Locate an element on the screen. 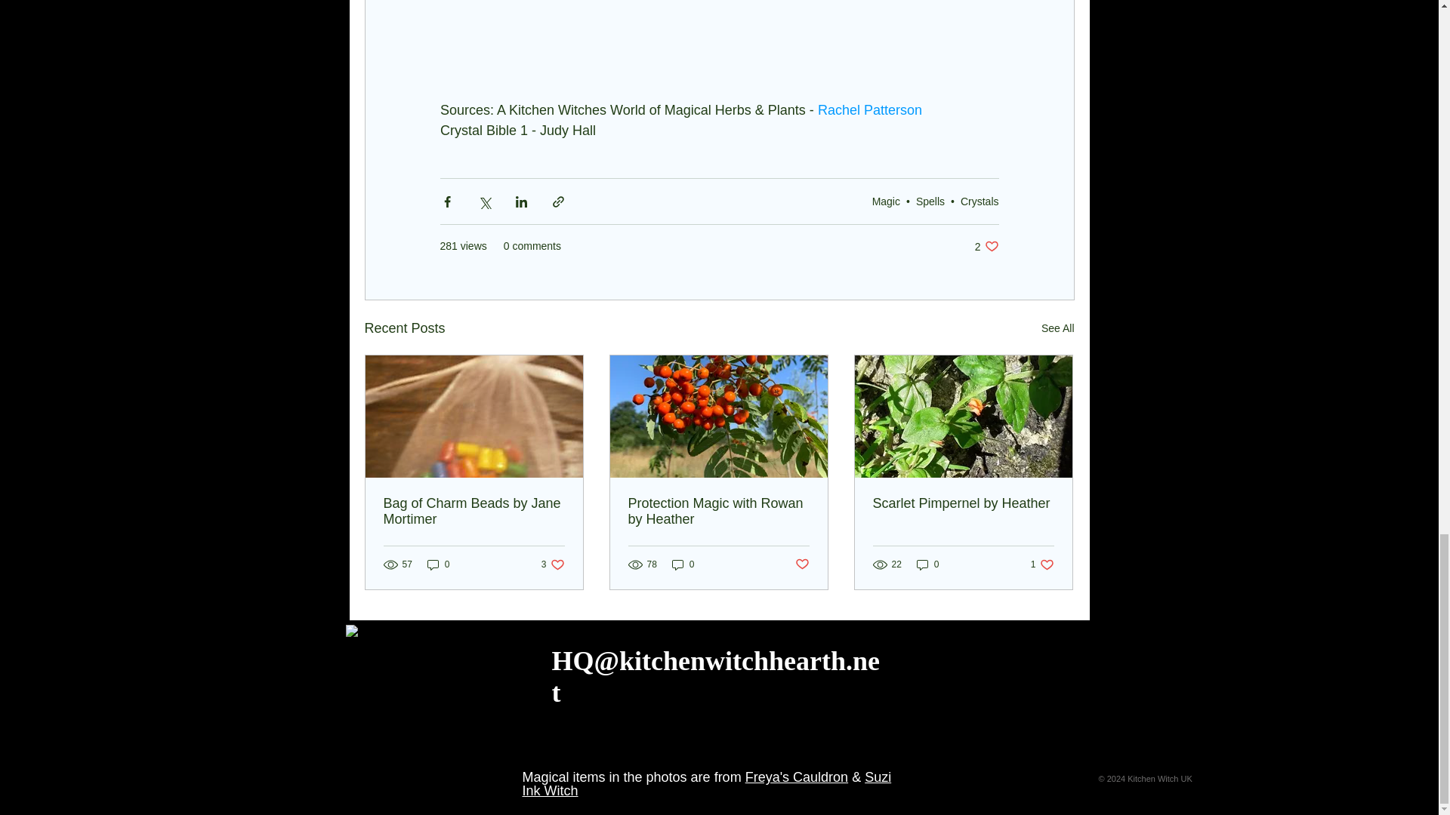   Rachel Patterson is located at coordinates (930, 201).